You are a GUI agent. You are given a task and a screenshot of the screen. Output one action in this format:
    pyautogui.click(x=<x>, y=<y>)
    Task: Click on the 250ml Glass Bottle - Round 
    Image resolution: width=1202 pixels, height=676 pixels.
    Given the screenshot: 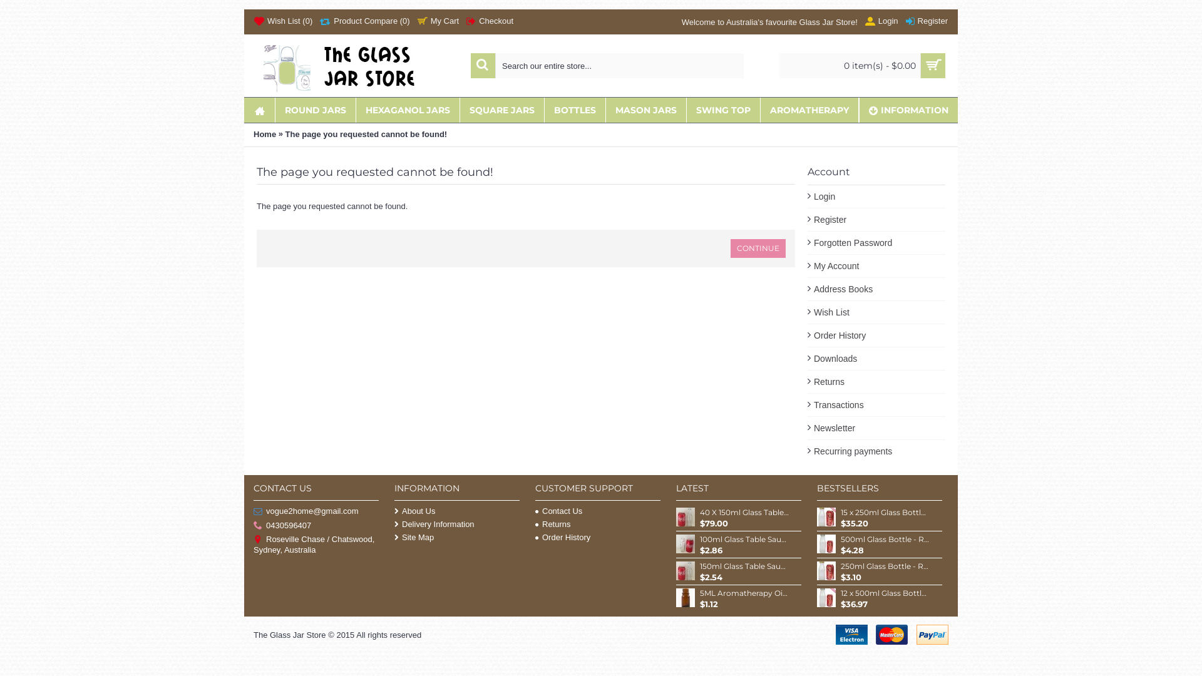 What is the action you would take?
    pyautogui.click(x=826, y=571)
    